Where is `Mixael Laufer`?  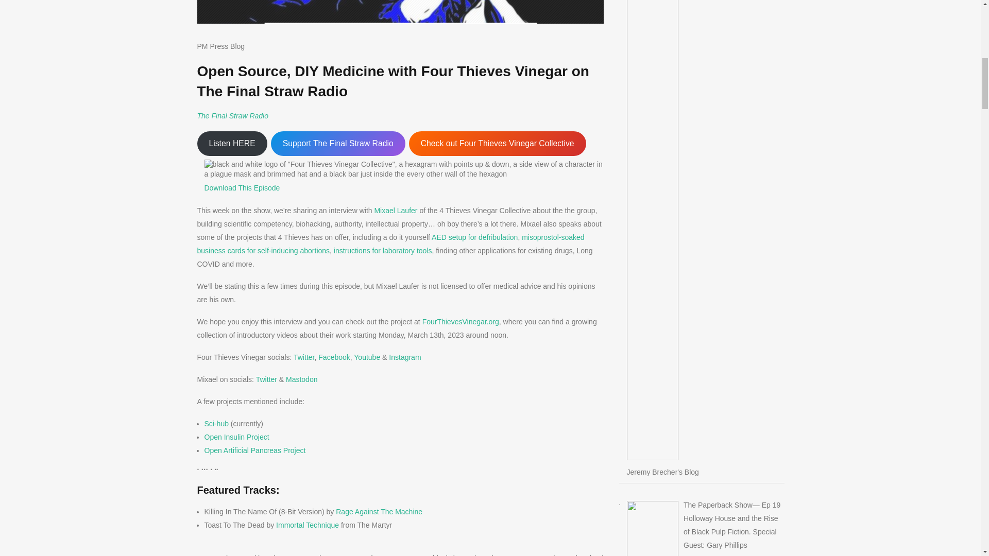
Mixael Laufer is located at coordinates (396, 210).